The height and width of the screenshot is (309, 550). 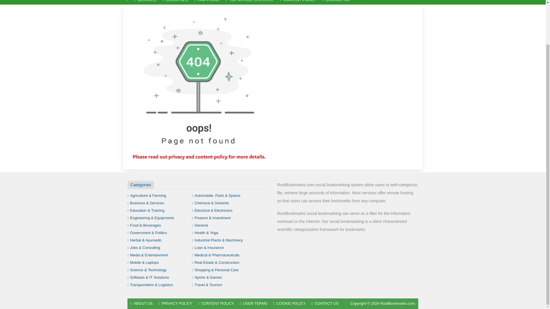 What do you see at coordinates (298, 2) in the screenshot?
I see `CONTENT POLICY` at bounding box center [298, 2].